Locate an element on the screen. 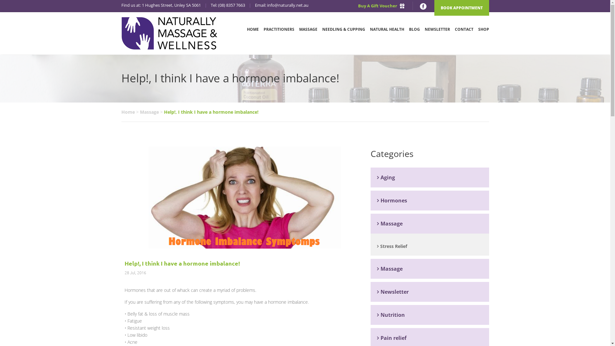  NEWSLETTER is located at coordinates (438, 33).